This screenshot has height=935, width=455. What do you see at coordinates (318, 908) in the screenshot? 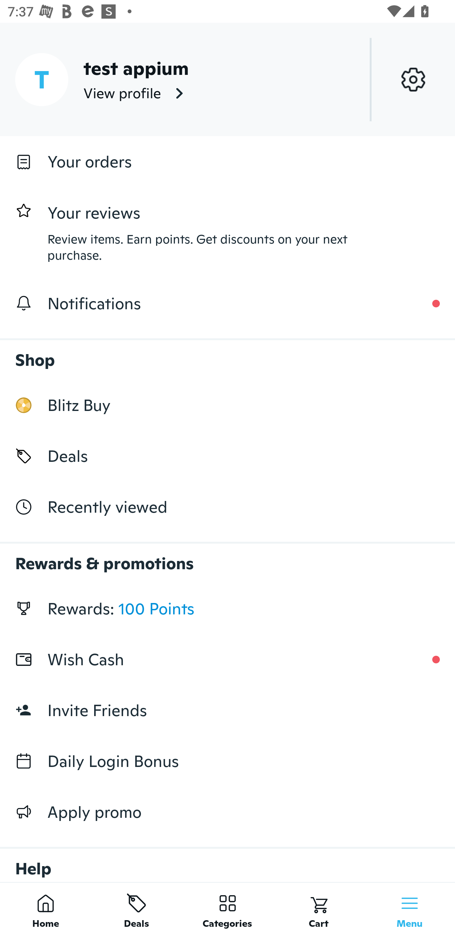
I see `Cart` at bounding box center [318, 908].